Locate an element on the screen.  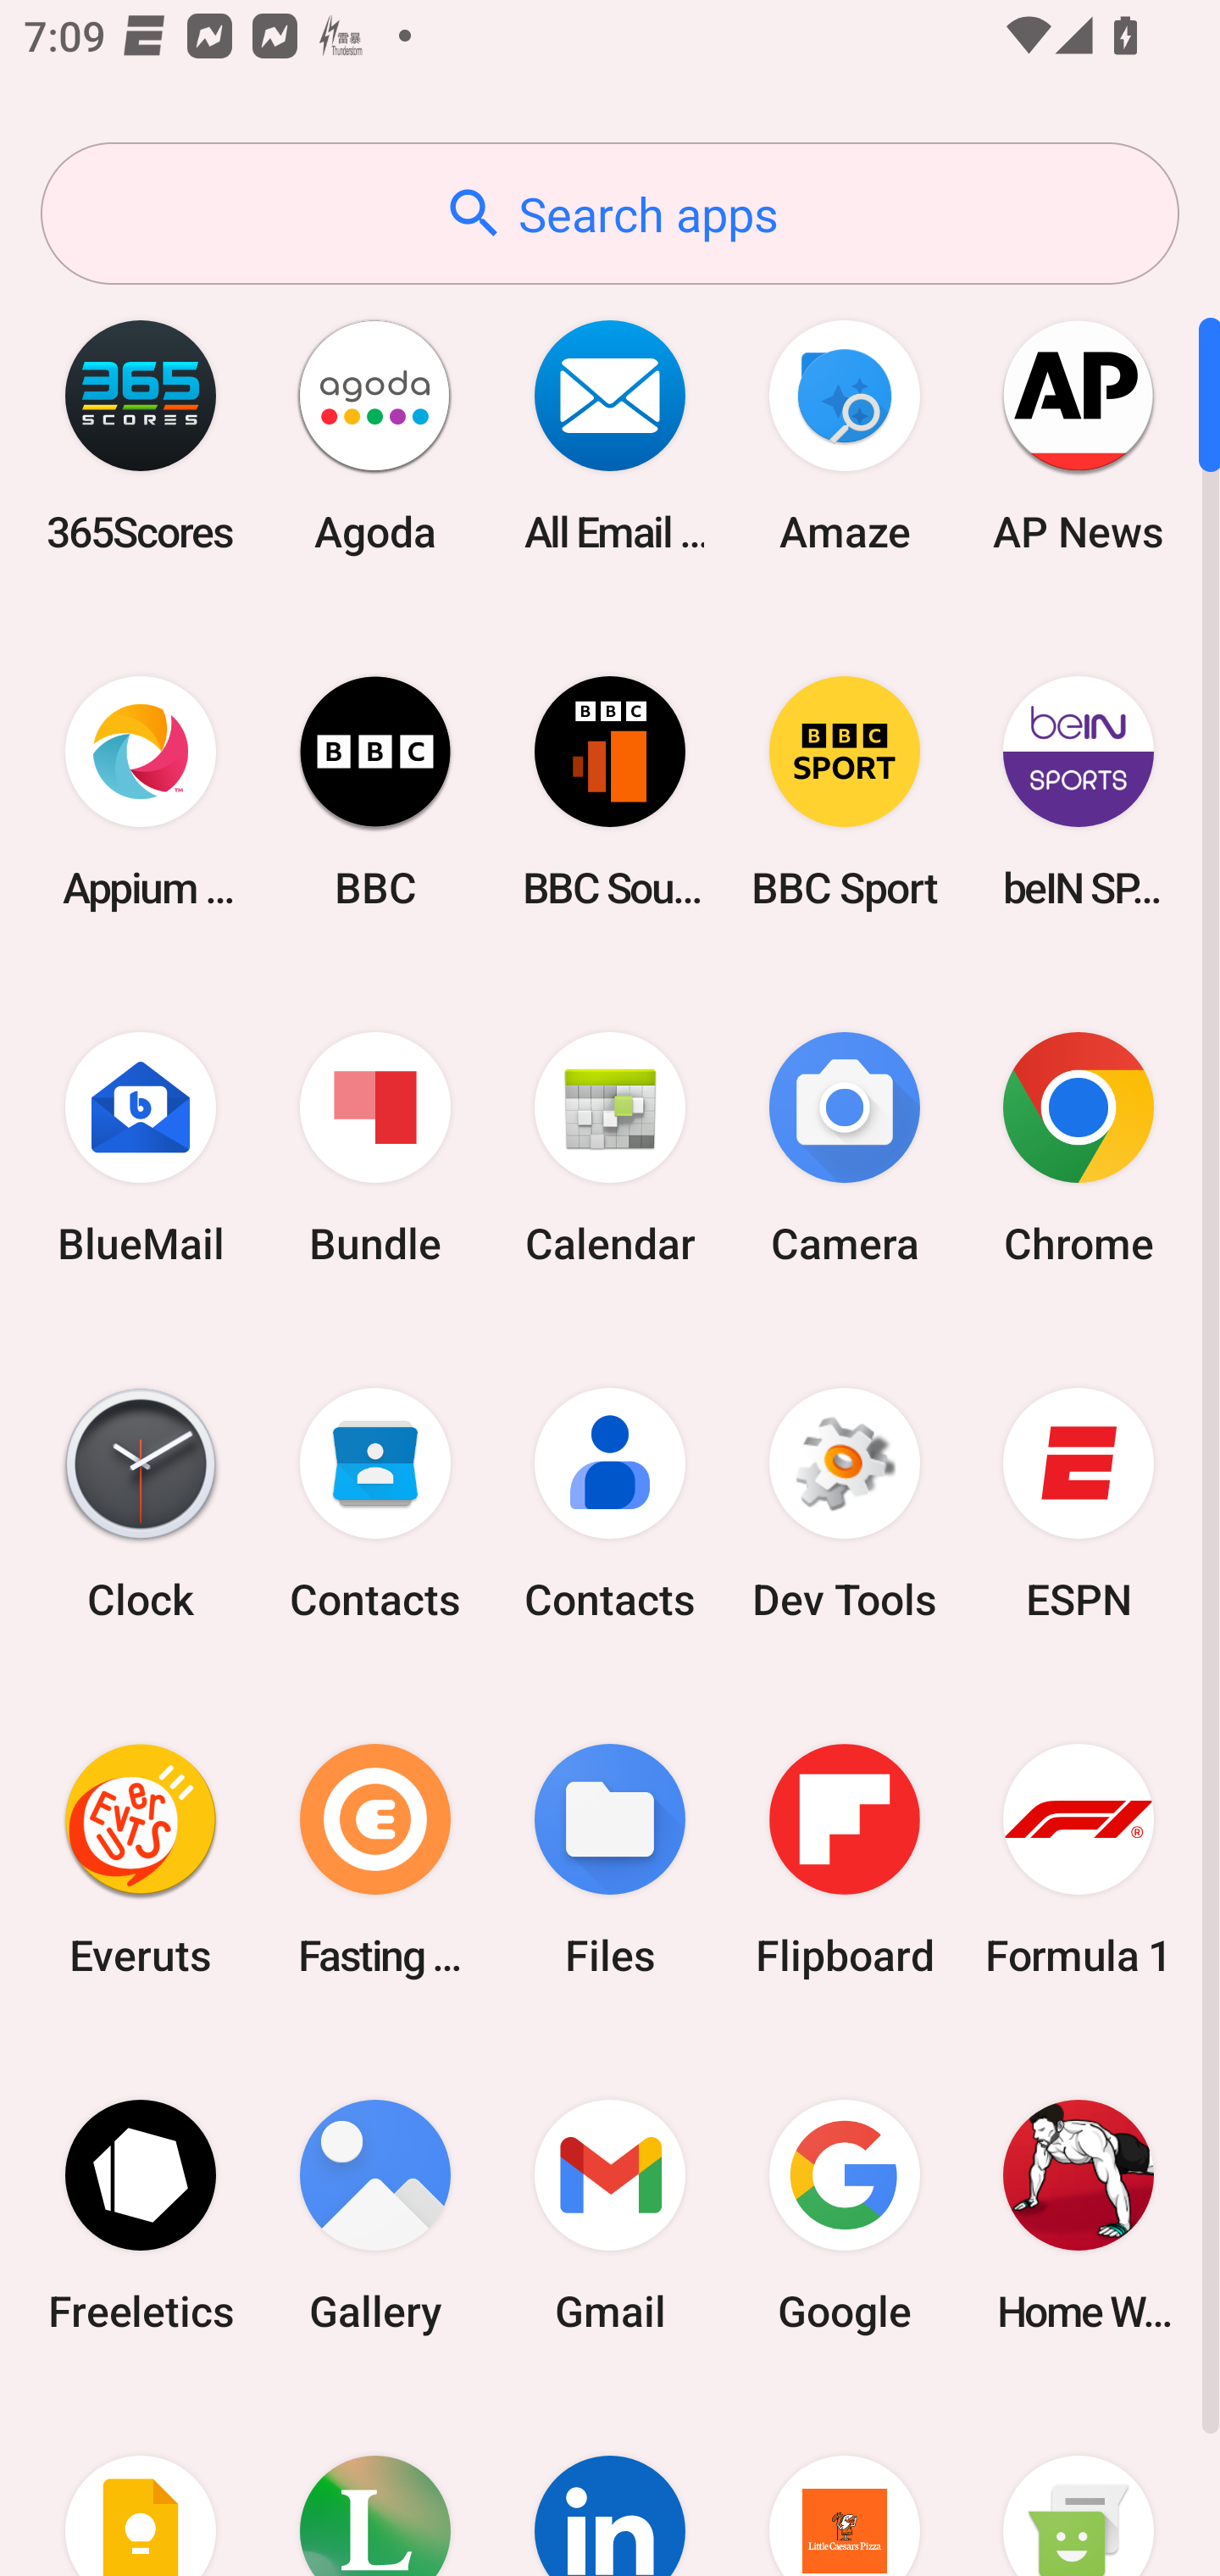
365Scores is located at coordinates (141, 436).